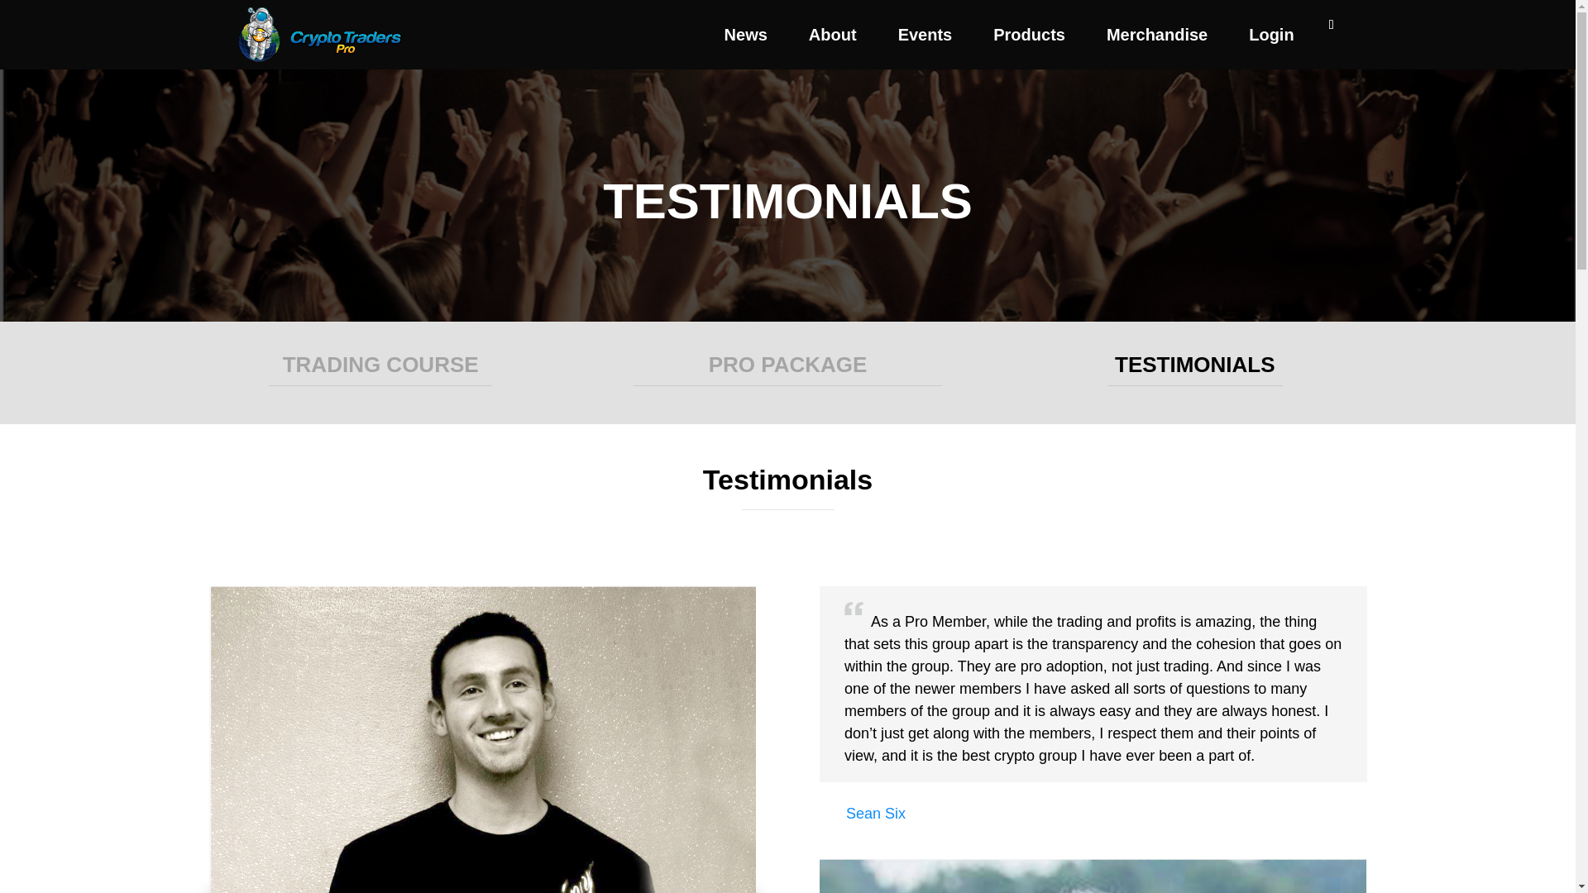 This screenshot has height=893, width=1588. I want to click on TRADING COURSE, so click(380, 364).